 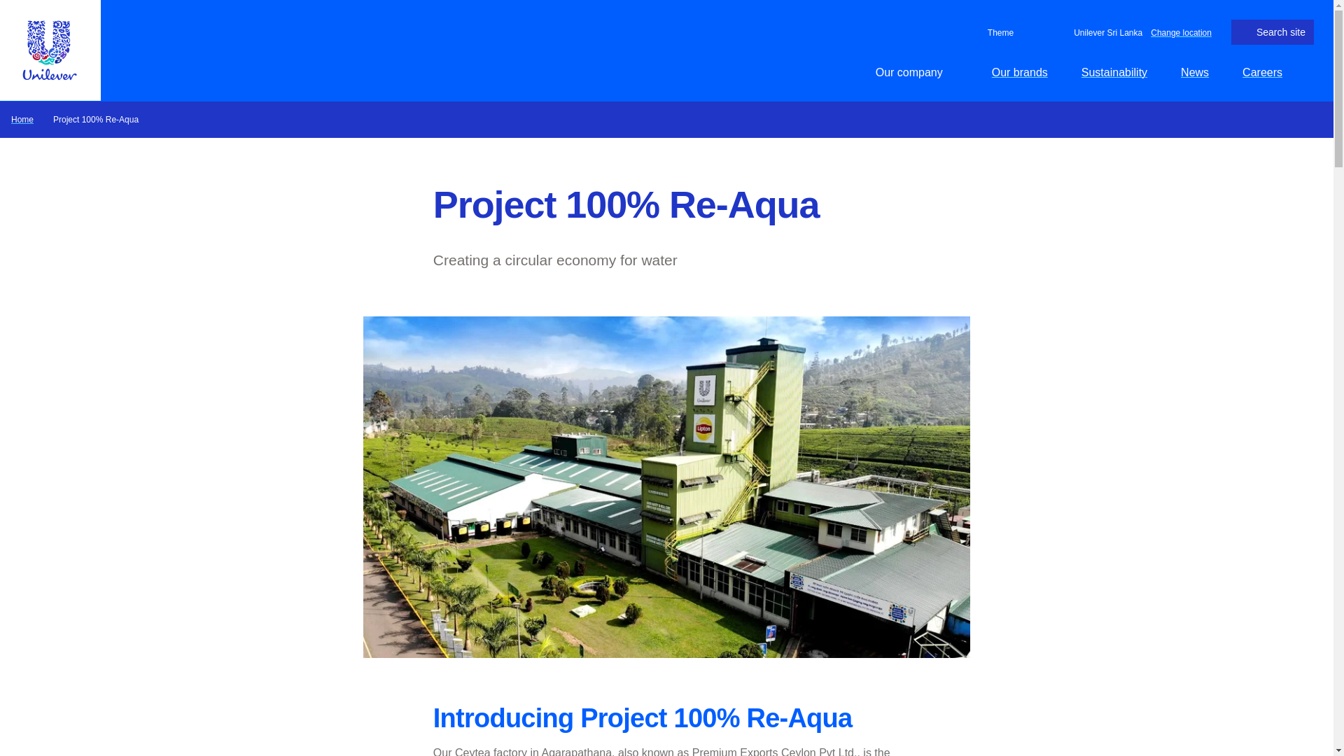 What do you see at coordinates (1114, 72) in the screenshot?
I see `Sustainability` at bounding box center [1114, 72].